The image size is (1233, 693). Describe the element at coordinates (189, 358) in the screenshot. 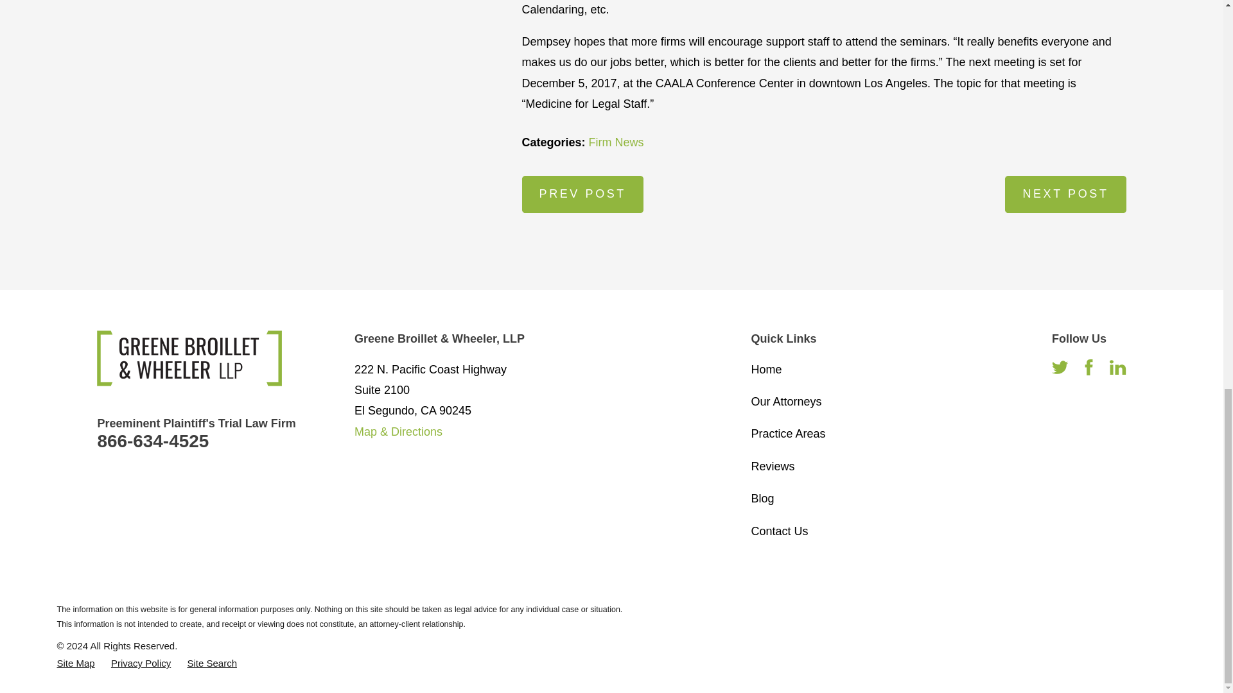

I see `Home` at that location.